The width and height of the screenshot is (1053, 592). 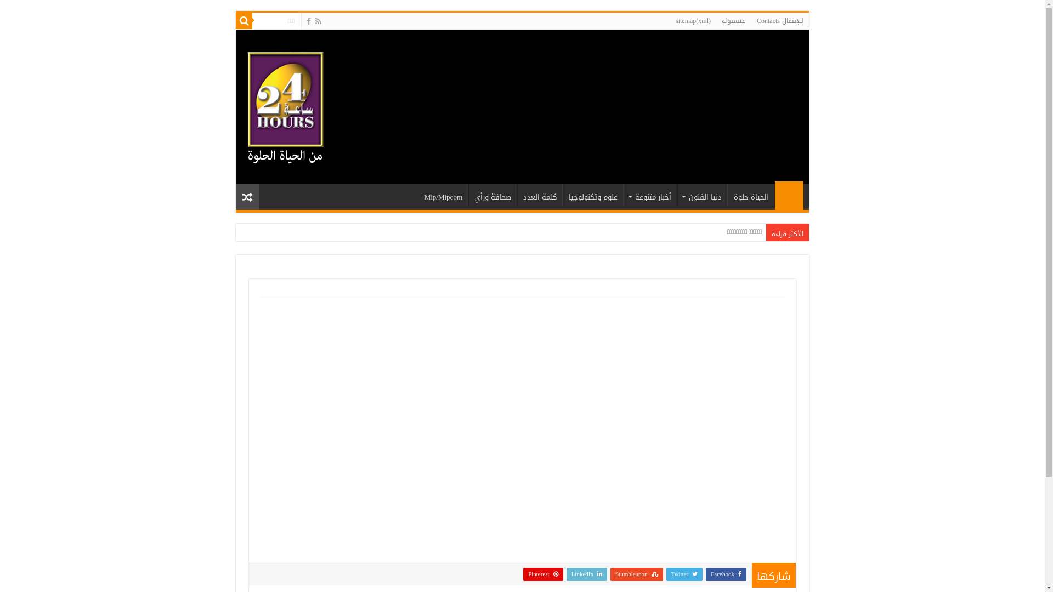 I want to click on Mip/Mipcom, so click(x=444, y=196).